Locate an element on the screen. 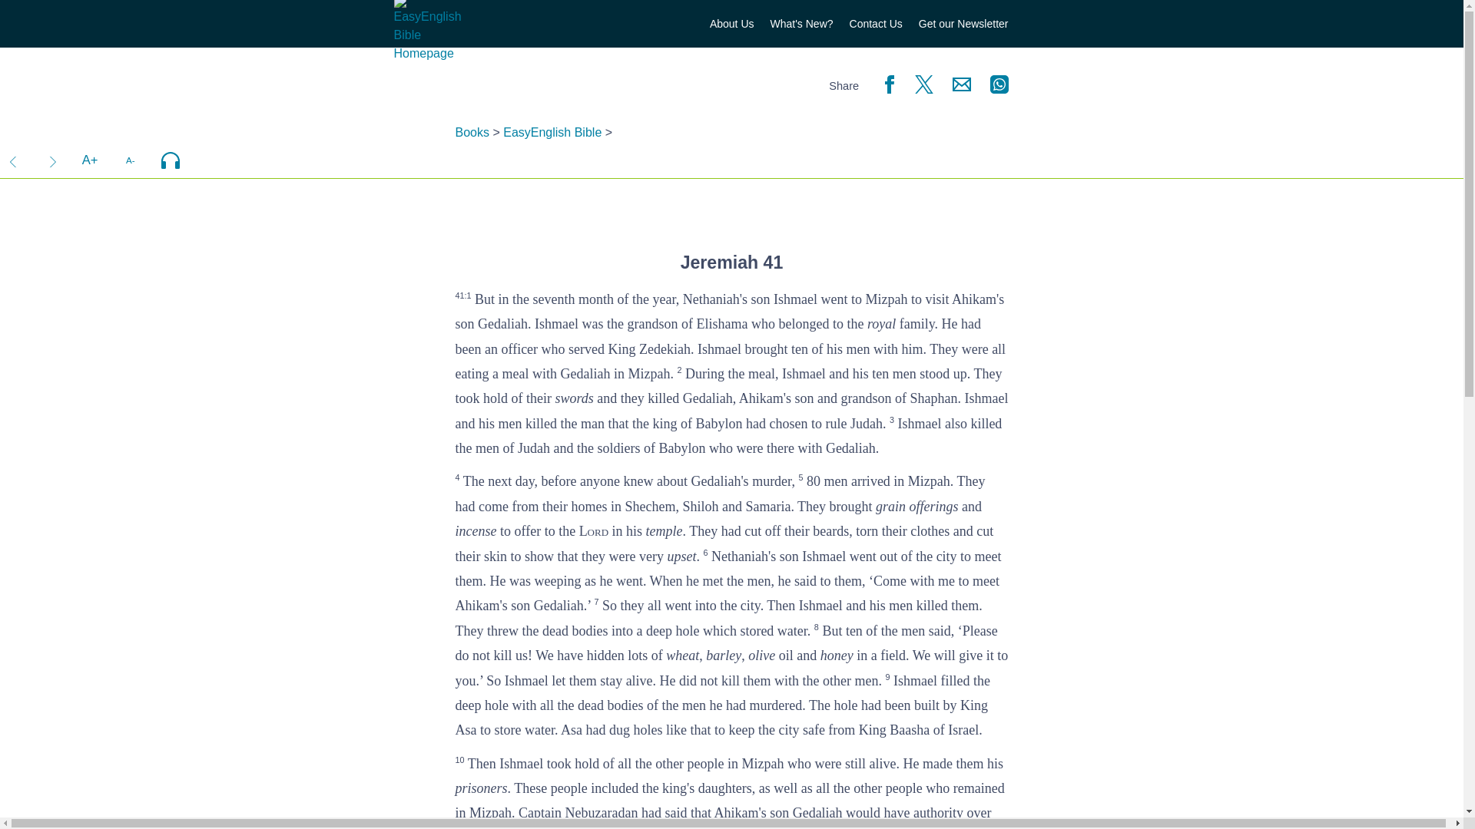  Get our Newsletter is located at coordinates (963, 25).